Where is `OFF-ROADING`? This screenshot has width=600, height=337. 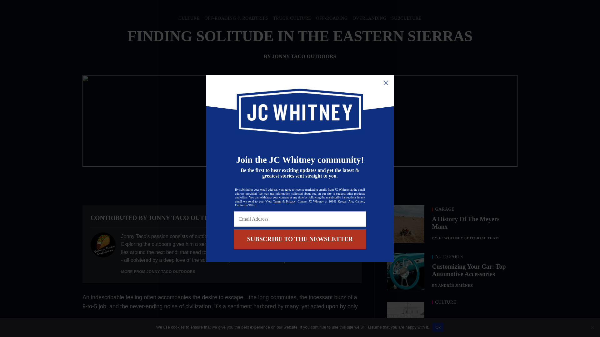 OFF-ROADING is located at coordinates (332, 18).